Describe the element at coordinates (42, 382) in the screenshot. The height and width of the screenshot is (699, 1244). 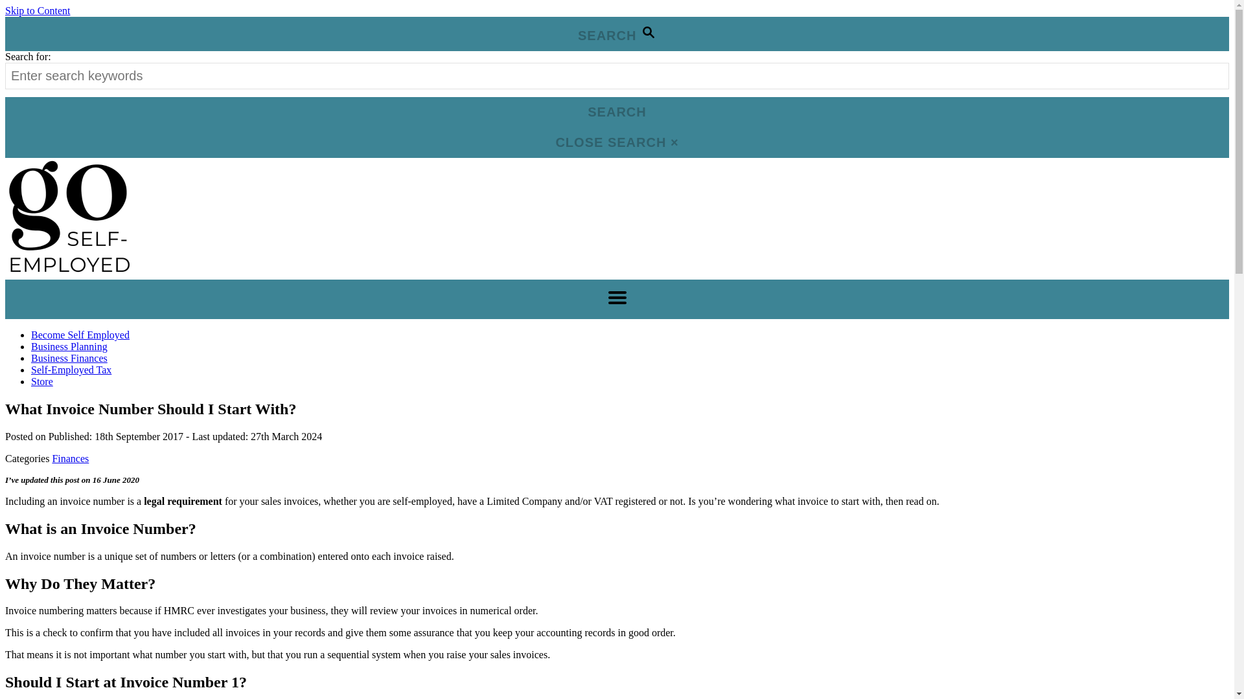
I see `Store` at that location.